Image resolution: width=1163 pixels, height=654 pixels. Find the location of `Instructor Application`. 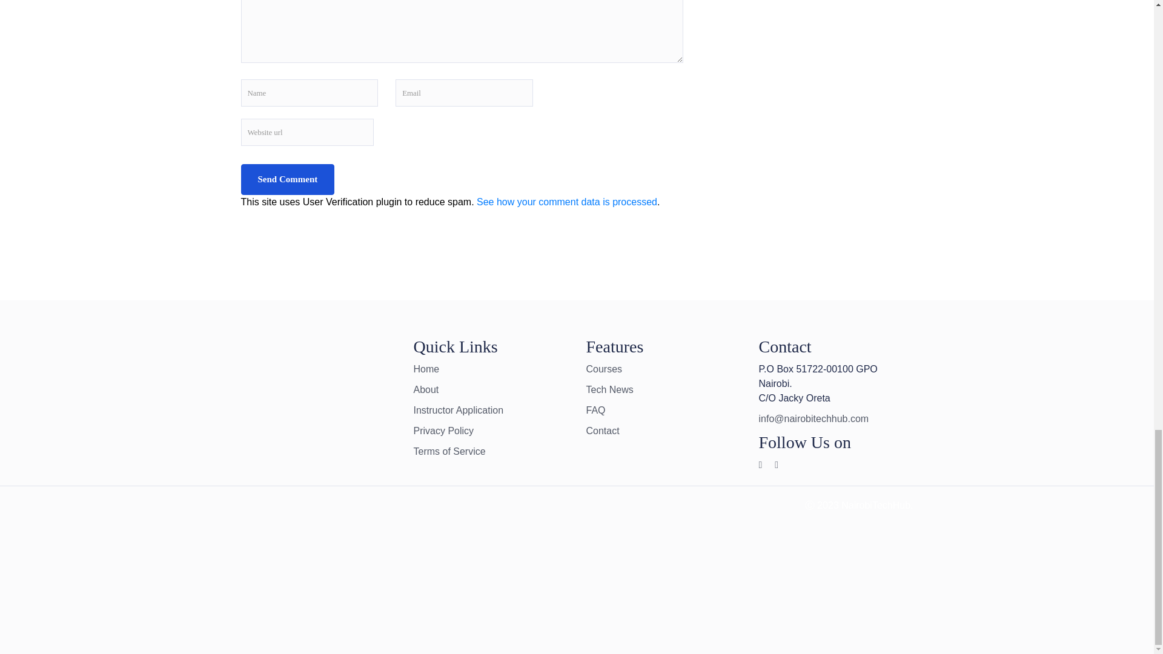

Instructor Application is located at coordinates (458, 409).